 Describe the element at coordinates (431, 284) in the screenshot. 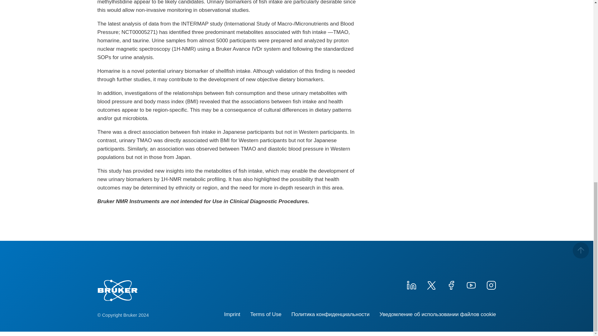

I see `twitter` at that location.